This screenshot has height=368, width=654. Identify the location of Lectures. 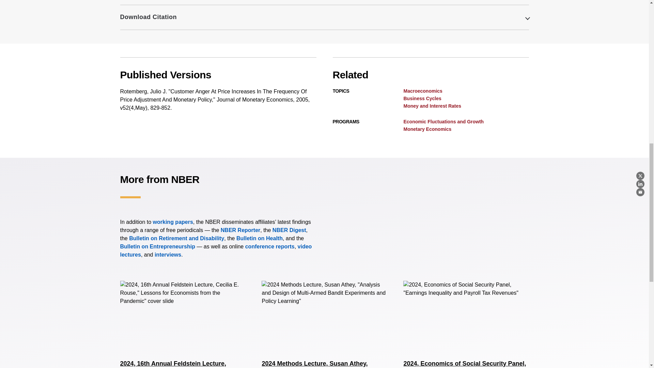
(216, 250).